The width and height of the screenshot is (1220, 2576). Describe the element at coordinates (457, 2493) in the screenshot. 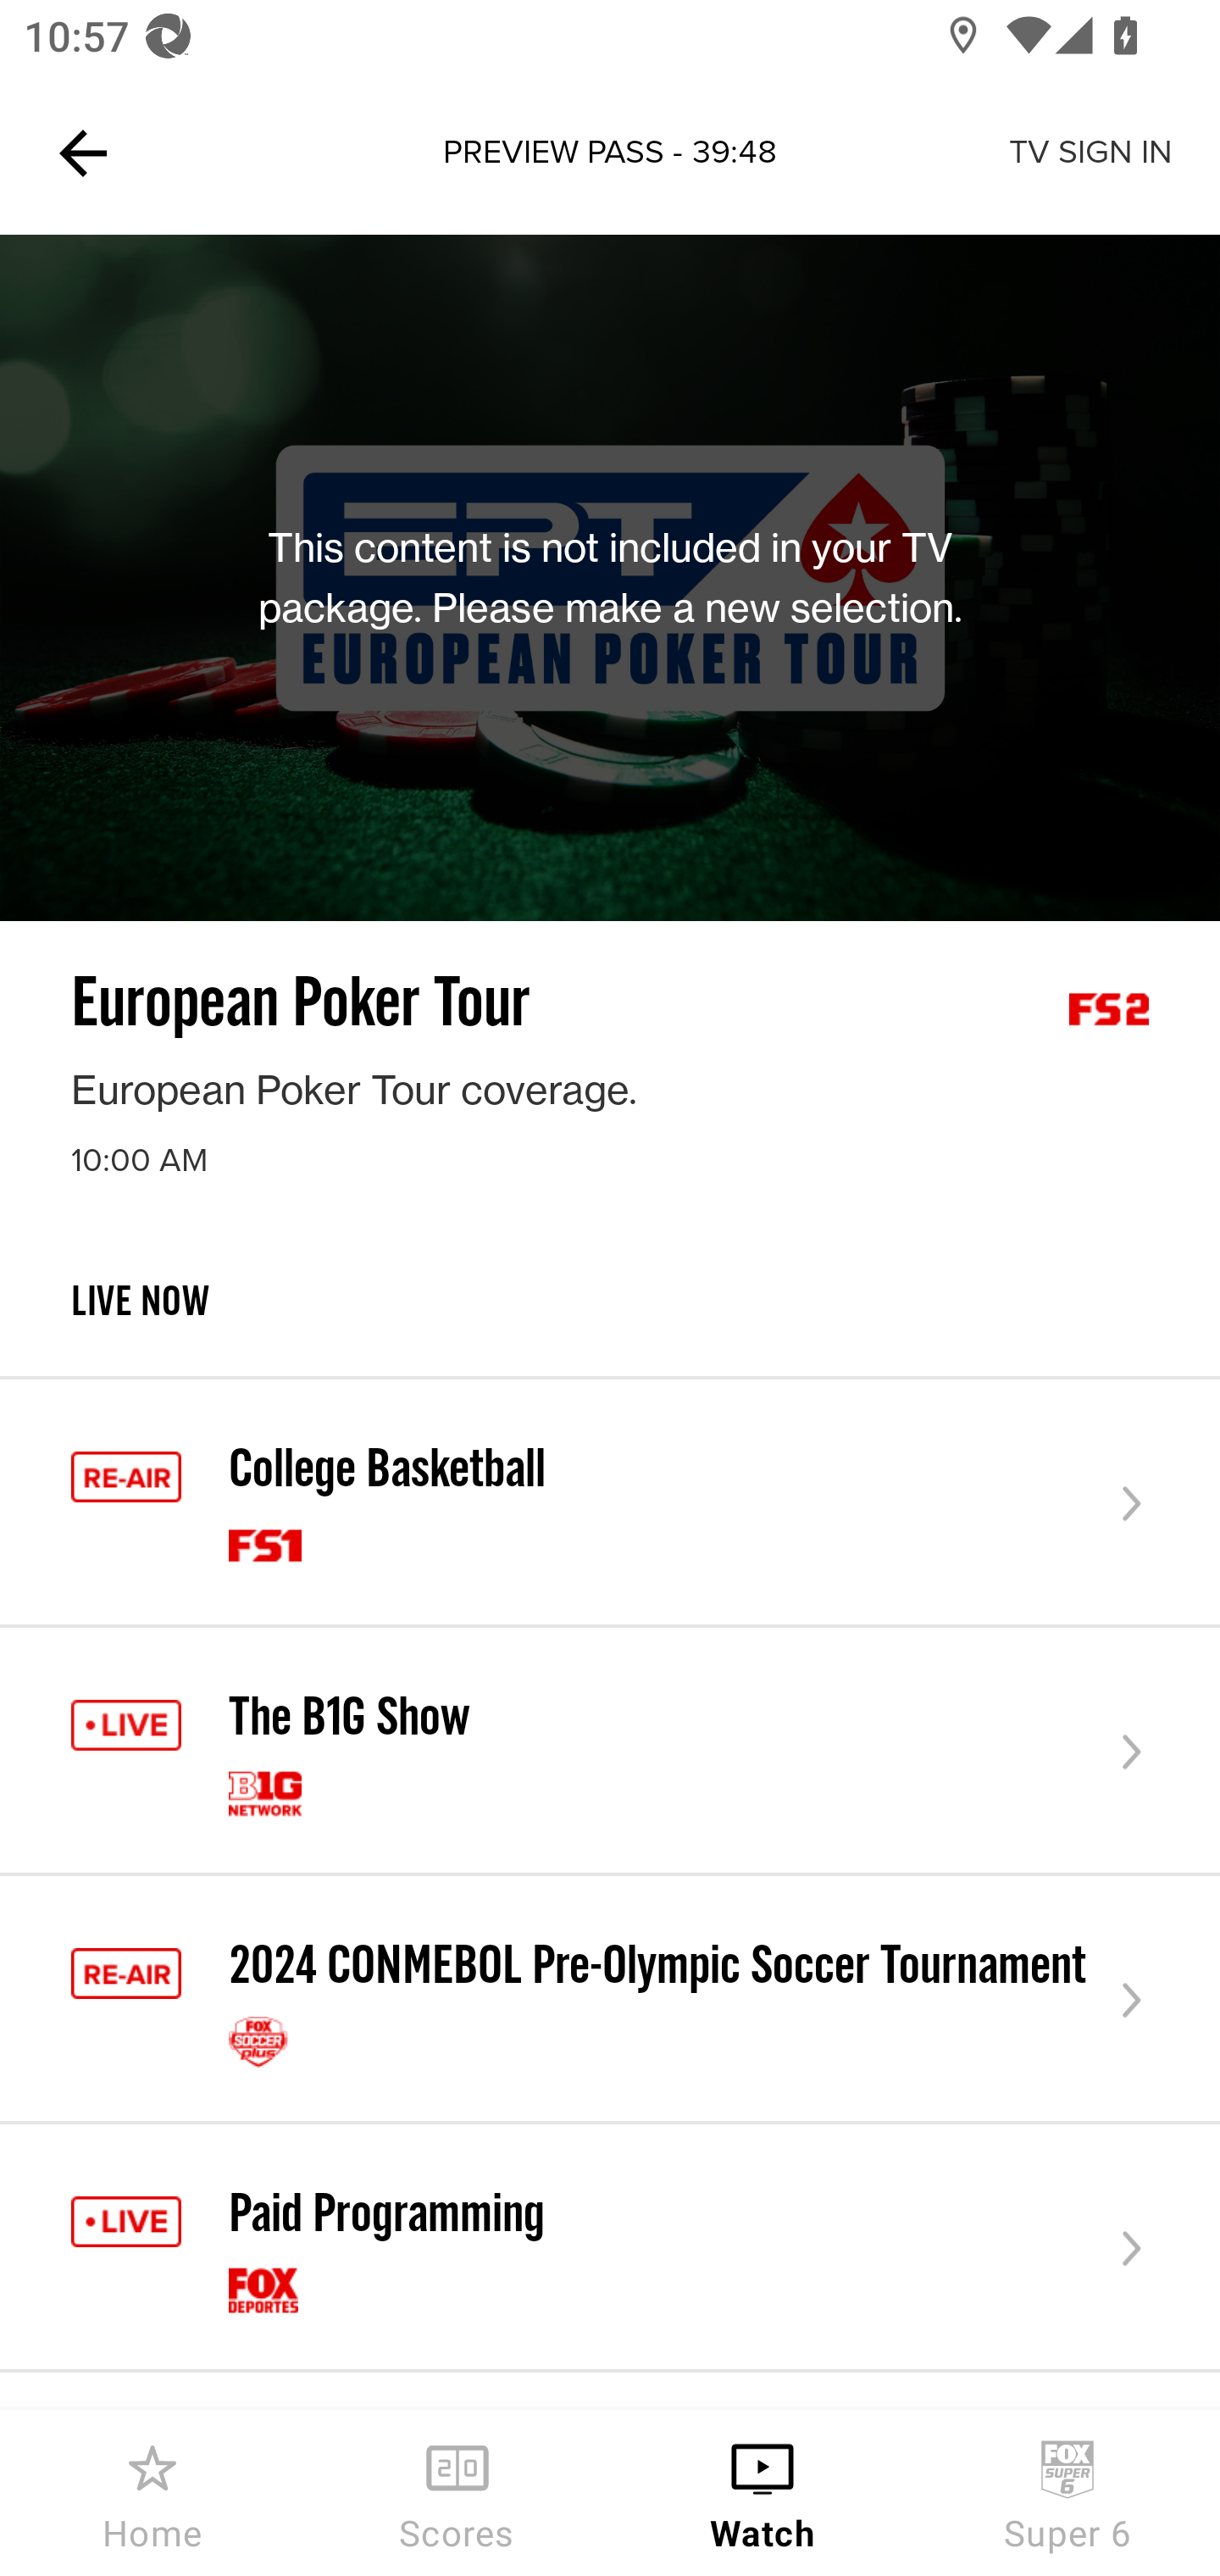

I see `Scores` at that location.